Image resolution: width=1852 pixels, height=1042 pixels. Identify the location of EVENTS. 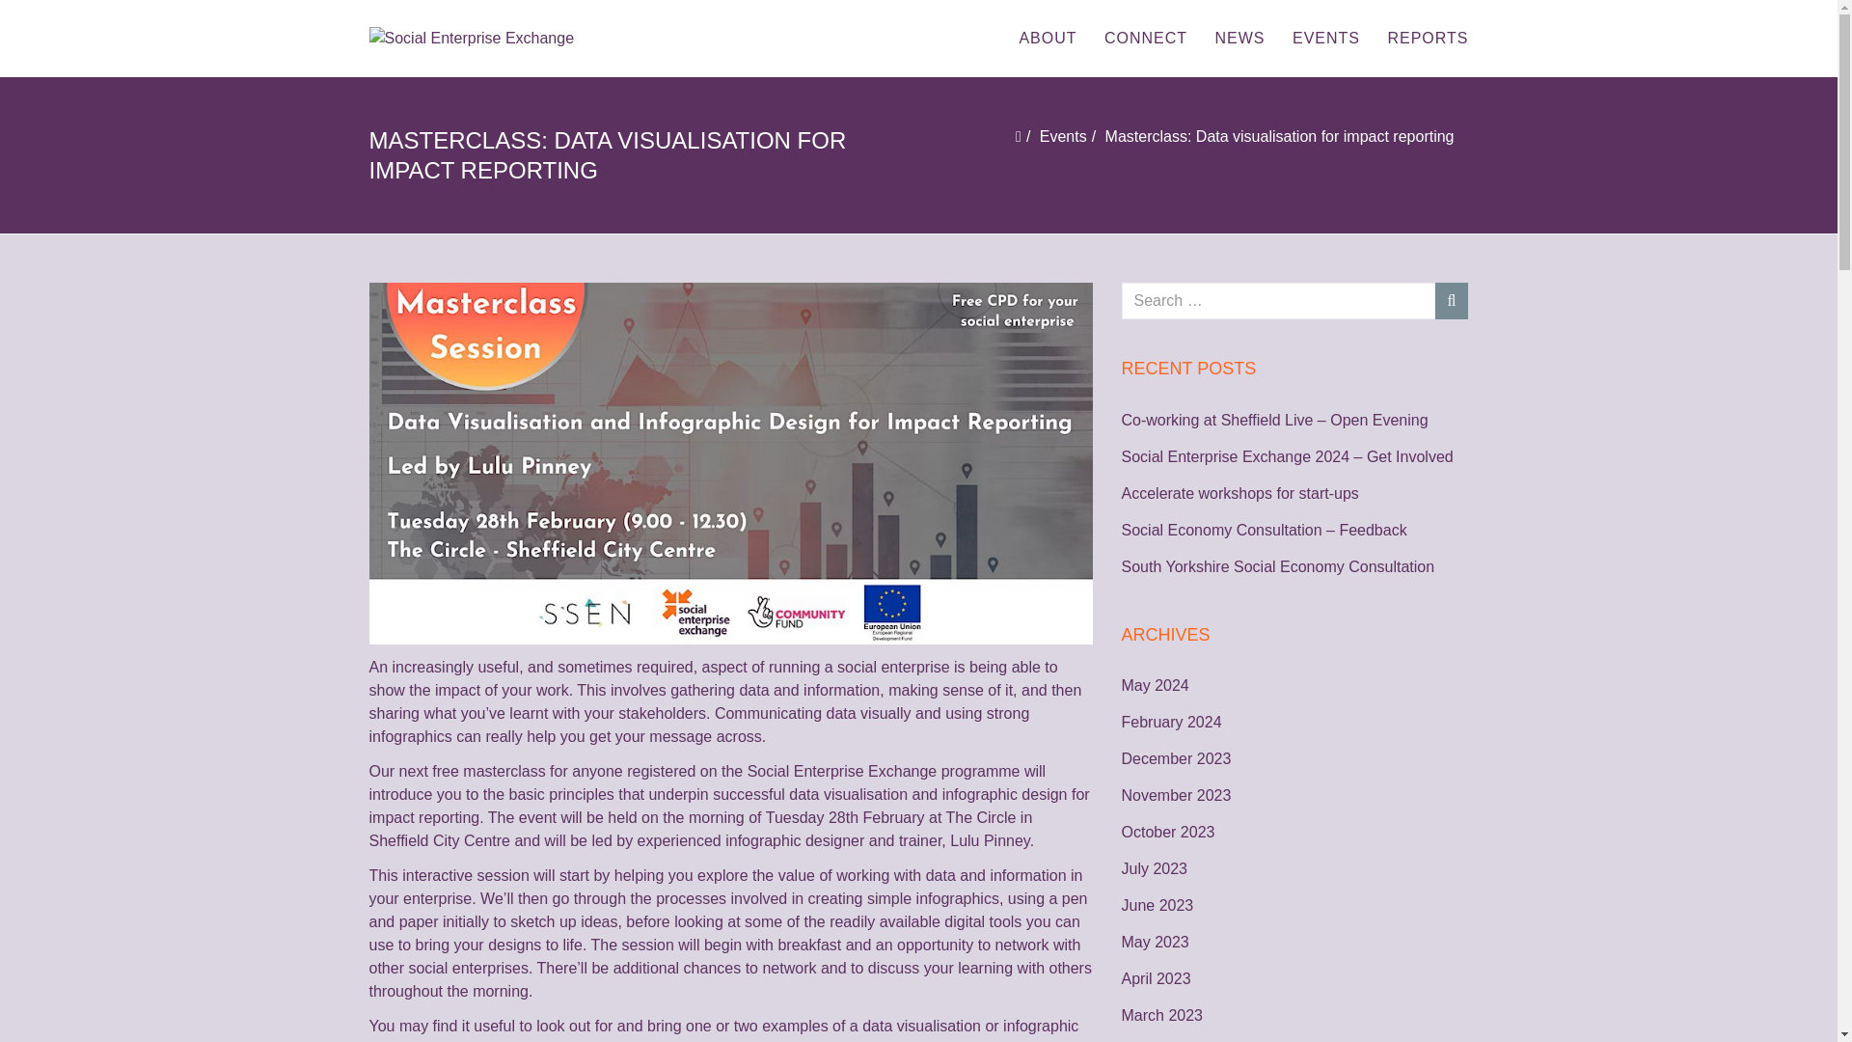
(1326, 39).